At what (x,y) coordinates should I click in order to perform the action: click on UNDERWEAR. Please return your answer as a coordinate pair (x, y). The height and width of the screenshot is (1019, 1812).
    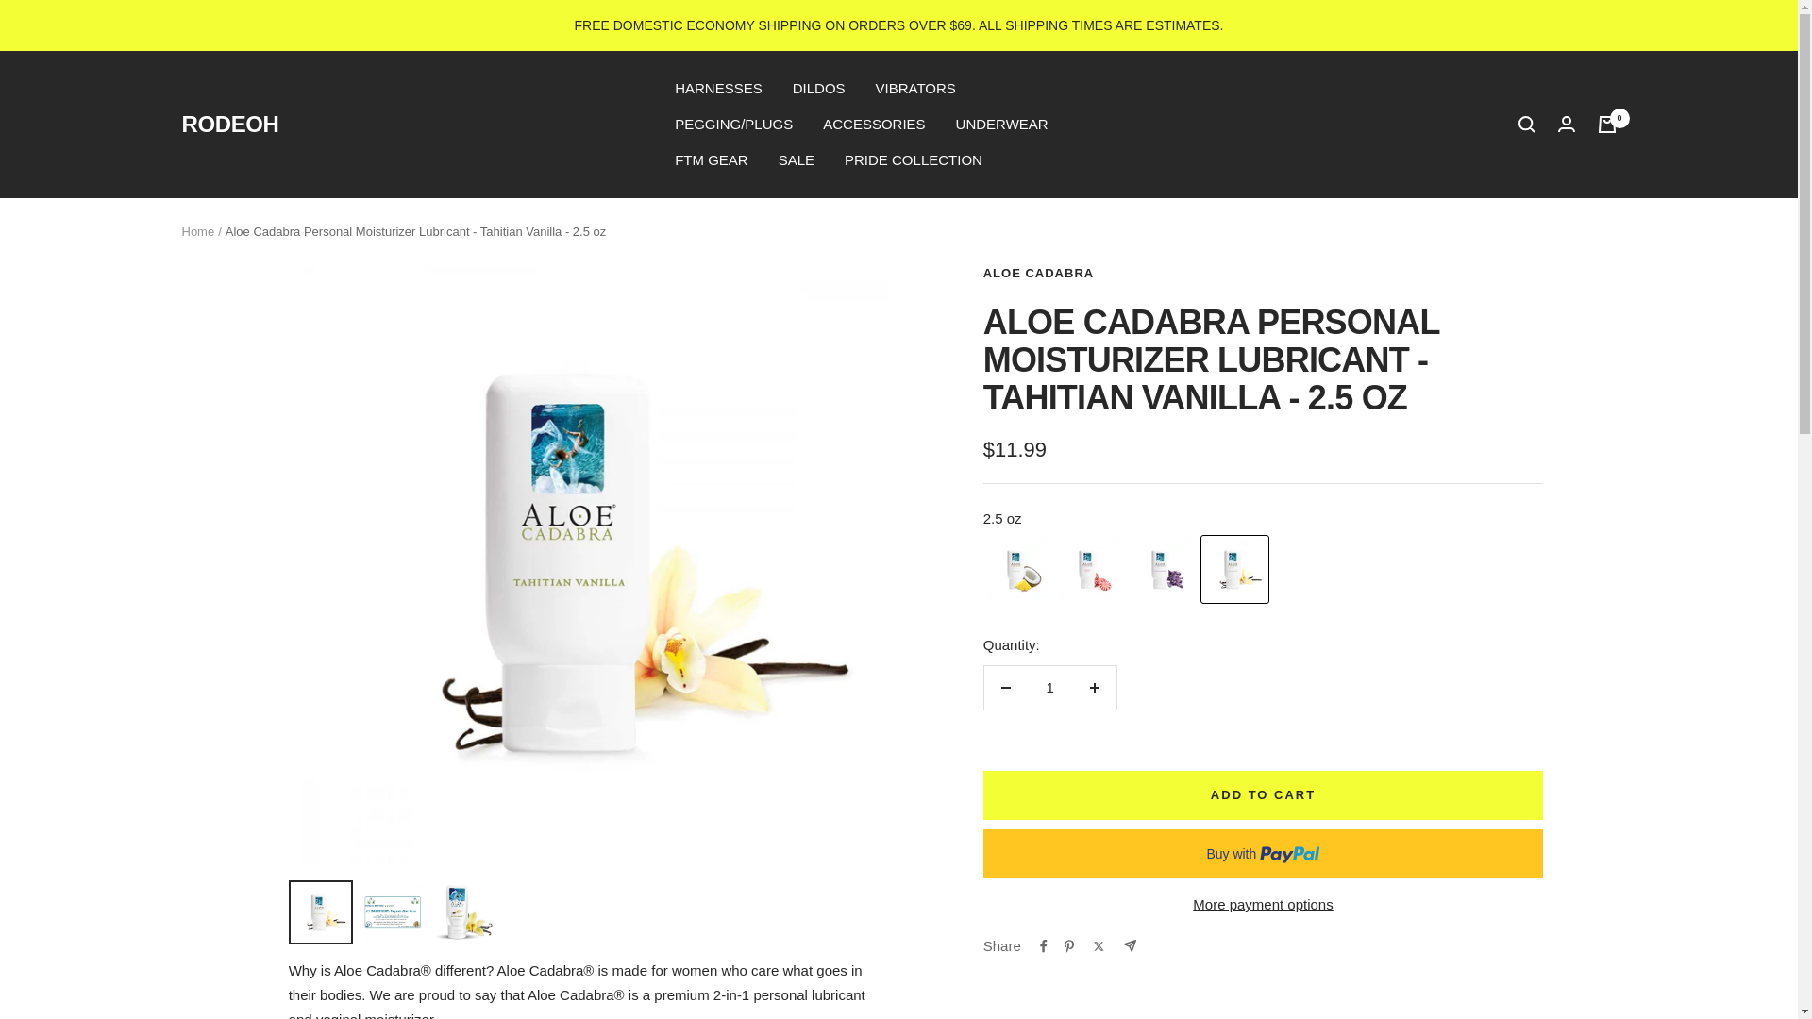
    Looking at the image, I should click on (1002, 124).